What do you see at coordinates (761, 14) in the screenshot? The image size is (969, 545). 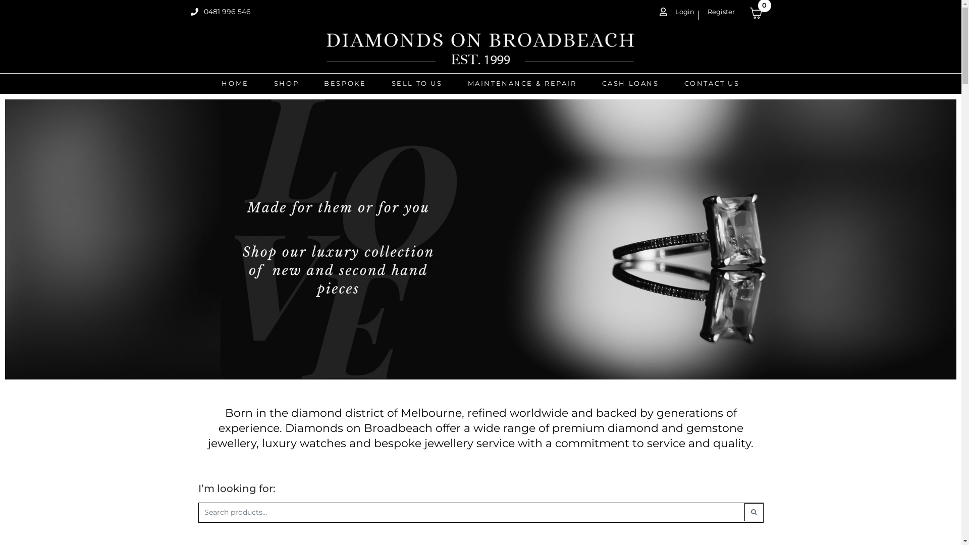 I see `0` at bounding box center [761, 14].